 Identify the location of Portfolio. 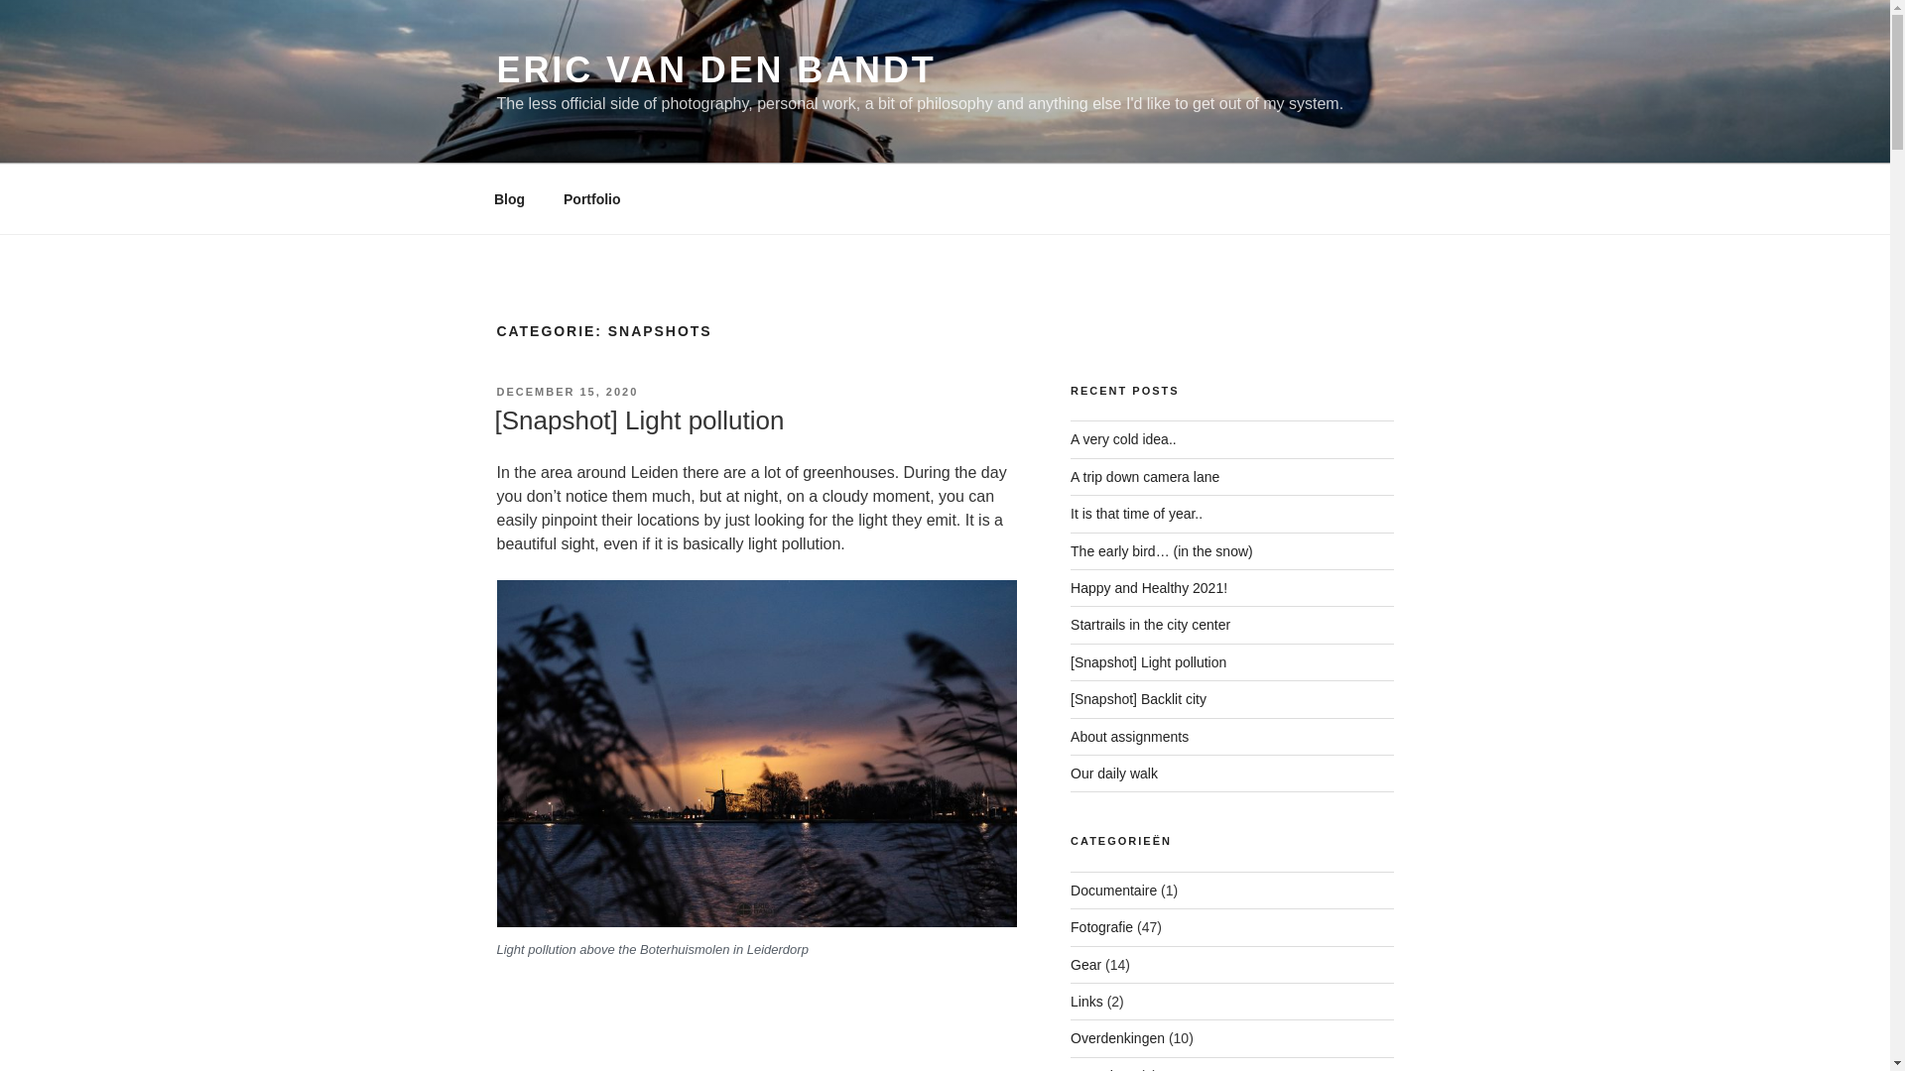
(591, 198).